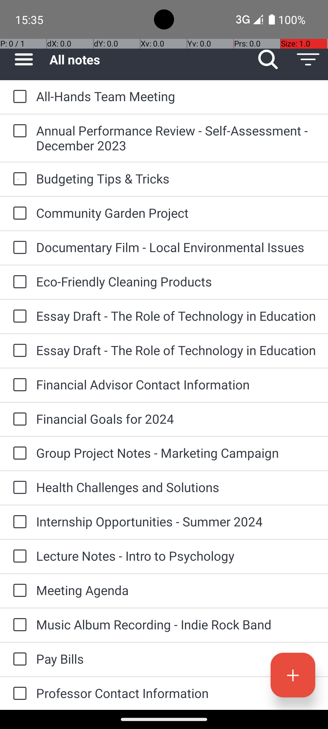 The height and width of the screenshot is (729, 328). What do you see at coordinates (18, 522) in the screenshot?
I see `to-do: Internship Opportunities - Summer 2024` at bounding box center [18, 522].